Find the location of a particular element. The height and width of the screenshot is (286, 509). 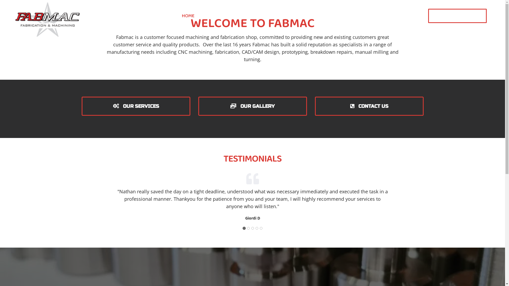

CALL (07) 3382 0097 is located at coordinates (457, 16).